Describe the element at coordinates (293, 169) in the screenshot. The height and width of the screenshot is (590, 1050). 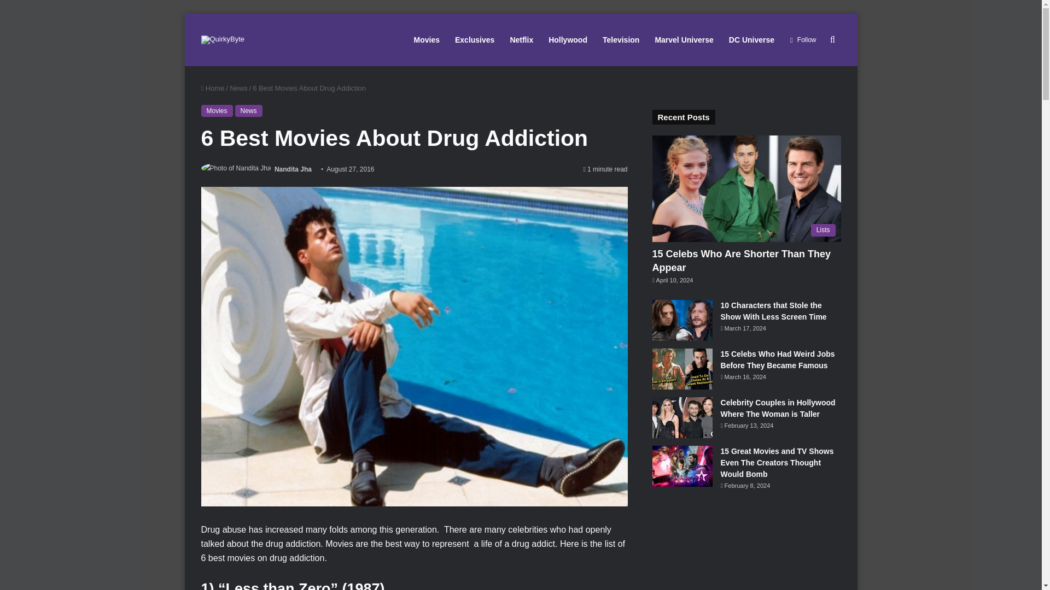
I see `Nandita Jha` at that location.